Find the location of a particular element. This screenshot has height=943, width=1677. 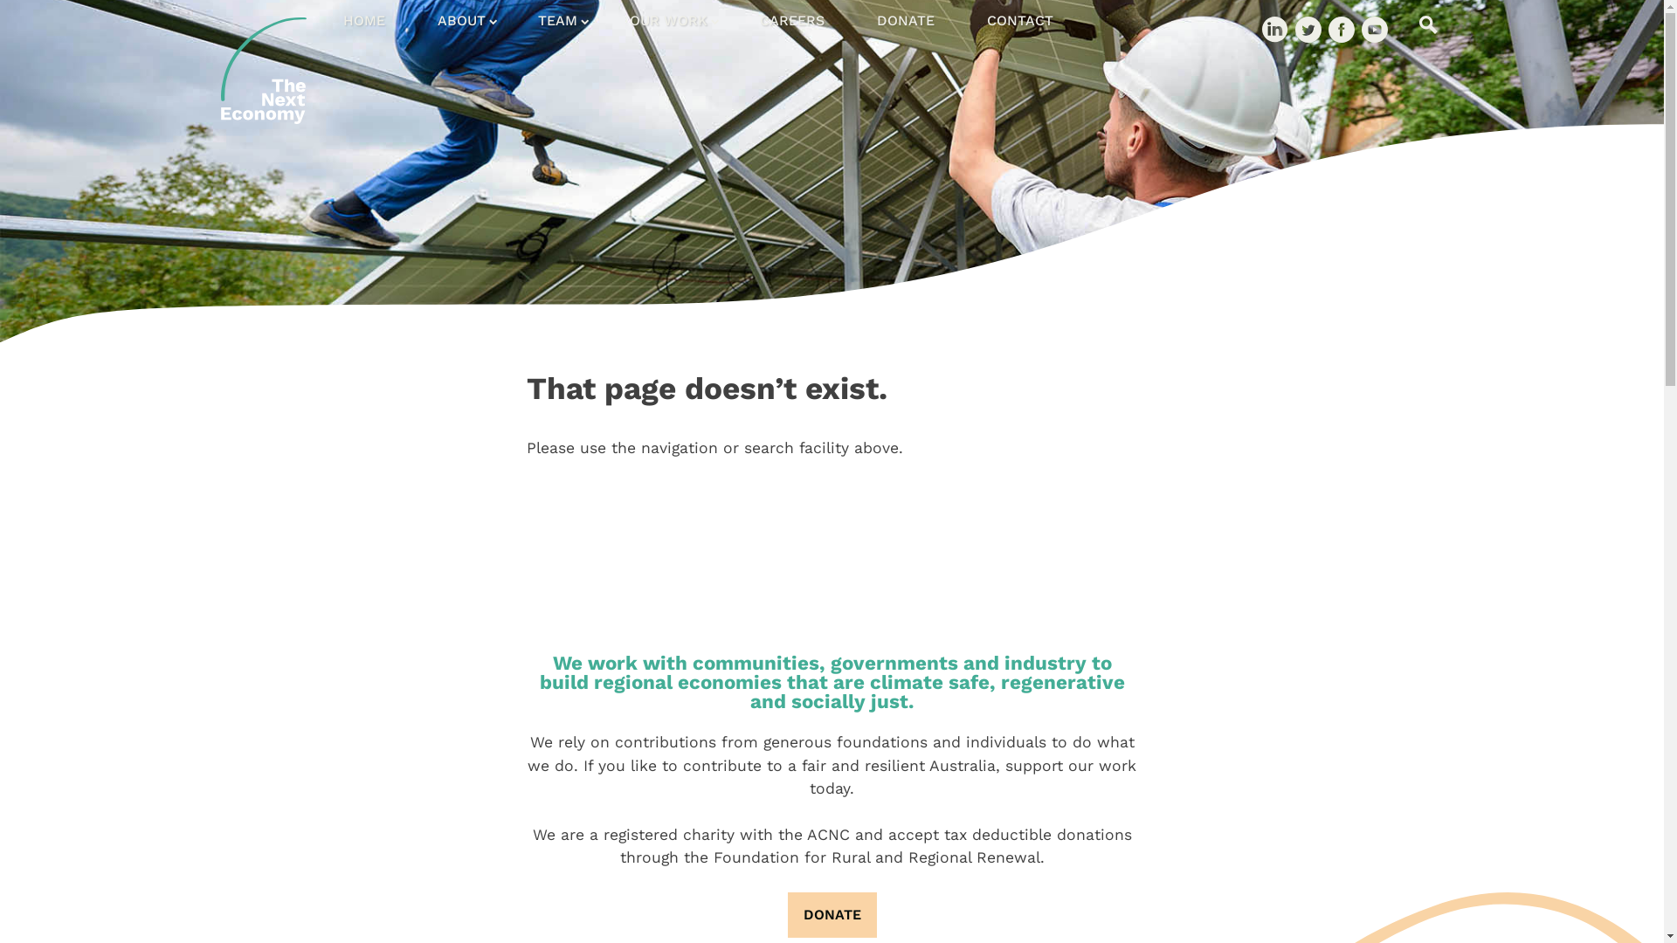

OUR WORK is located at coordinates (662, 21).